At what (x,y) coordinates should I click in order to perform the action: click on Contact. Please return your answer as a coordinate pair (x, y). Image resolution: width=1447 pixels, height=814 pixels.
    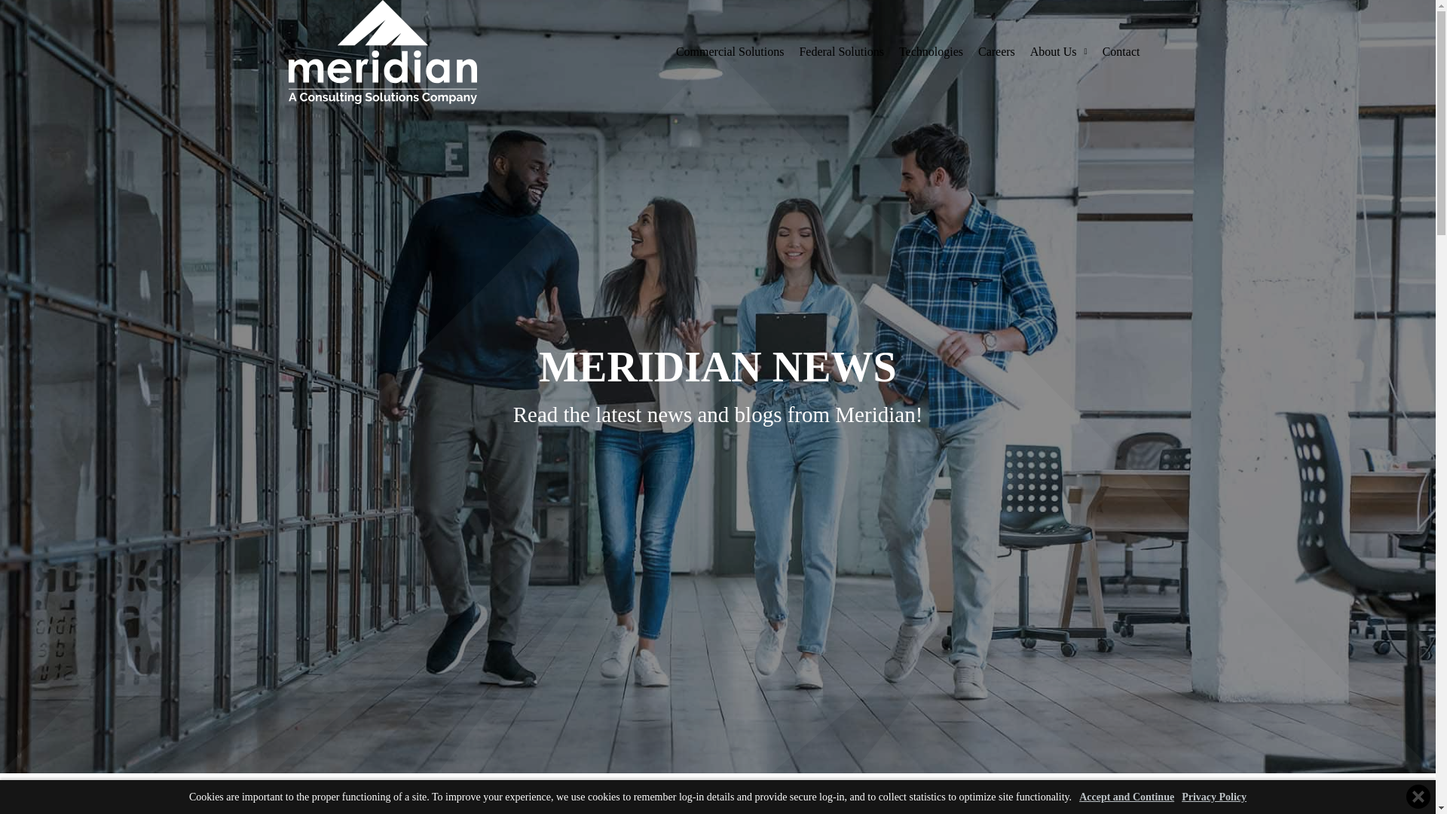
    Looking at the image, I should click on (1121, 14).